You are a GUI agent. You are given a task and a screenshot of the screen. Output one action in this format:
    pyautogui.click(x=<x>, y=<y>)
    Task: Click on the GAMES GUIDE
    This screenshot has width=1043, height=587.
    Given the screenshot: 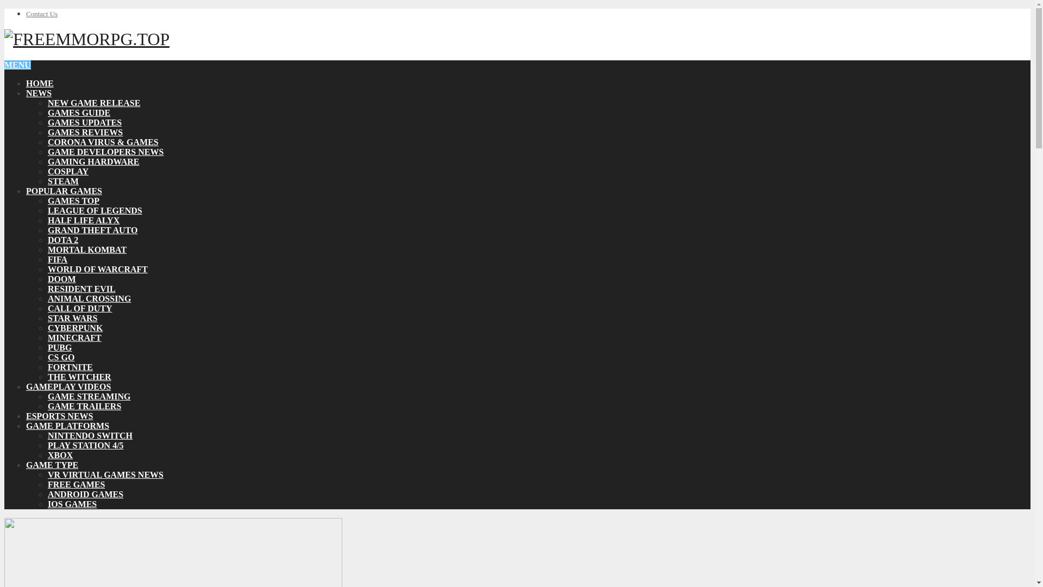 What is the action you would take?
    pyautogui.click(x=79, y=113)
    